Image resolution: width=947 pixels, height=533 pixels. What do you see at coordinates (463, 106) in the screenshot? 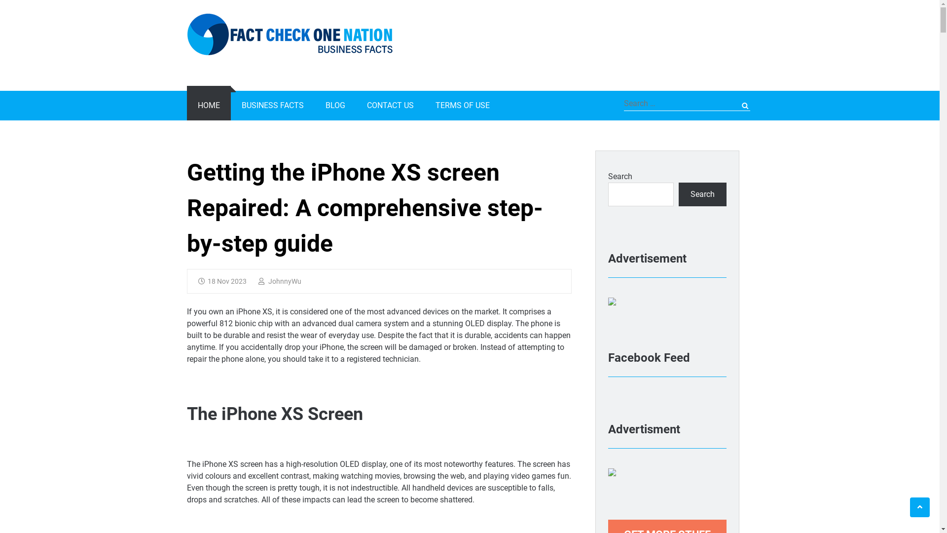
I see `TERMS OF USE` at bounding box center [463, 106].